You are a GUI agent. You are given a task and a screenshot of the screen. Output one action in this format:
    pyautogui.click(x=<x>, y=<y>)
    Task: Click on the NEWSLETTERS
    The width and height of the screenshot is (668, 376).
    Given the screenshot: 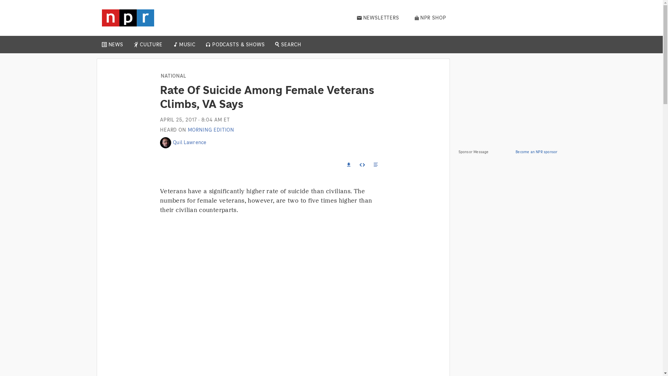 What is the action you would take?
    pyautogui.click(x=378, y=18)
    